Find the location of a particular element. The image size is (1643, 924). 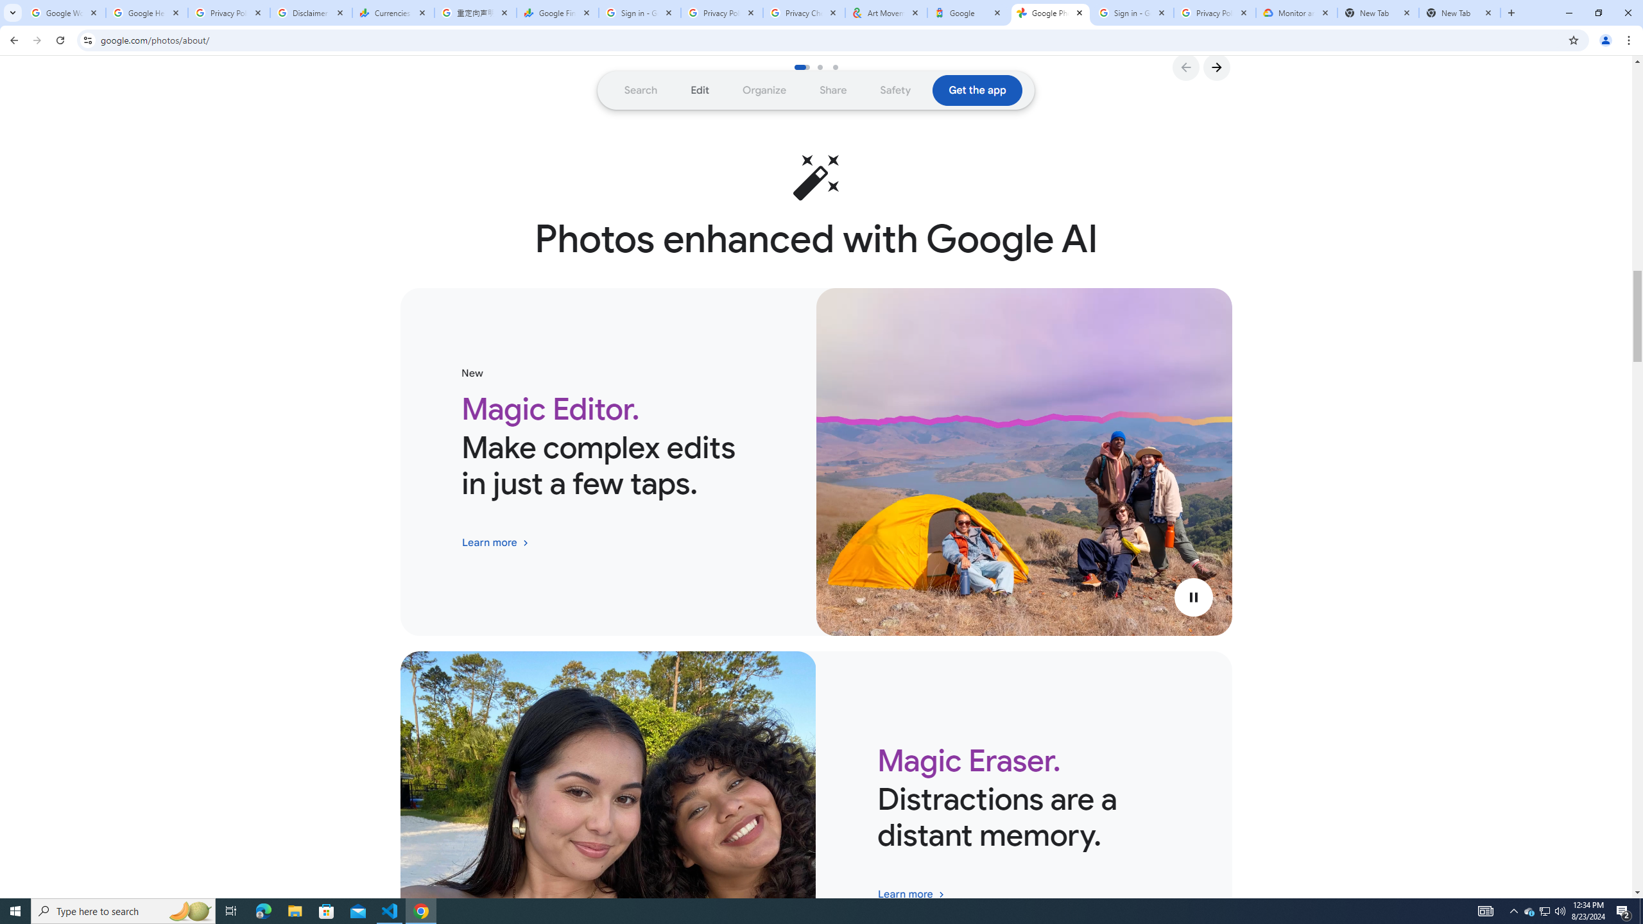

Sign in - Google Accounts is located at coordinates (640, 13).